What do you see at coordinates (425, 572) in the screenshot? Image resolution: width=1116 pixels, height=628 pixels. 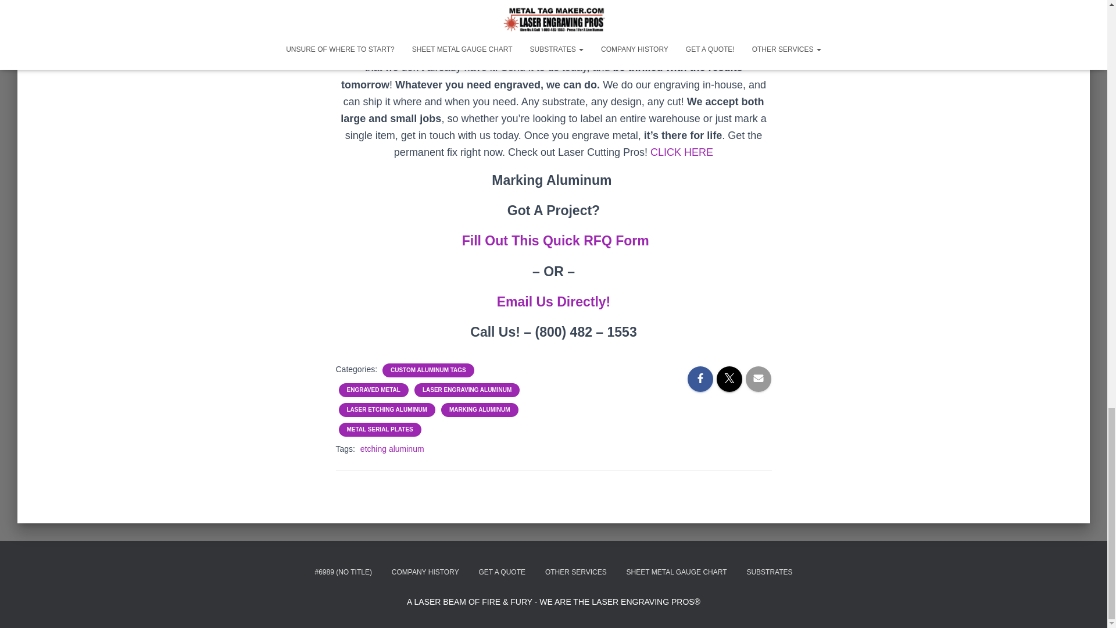 I see `COMPANY HISTORY` at bounding box center [425, 572].